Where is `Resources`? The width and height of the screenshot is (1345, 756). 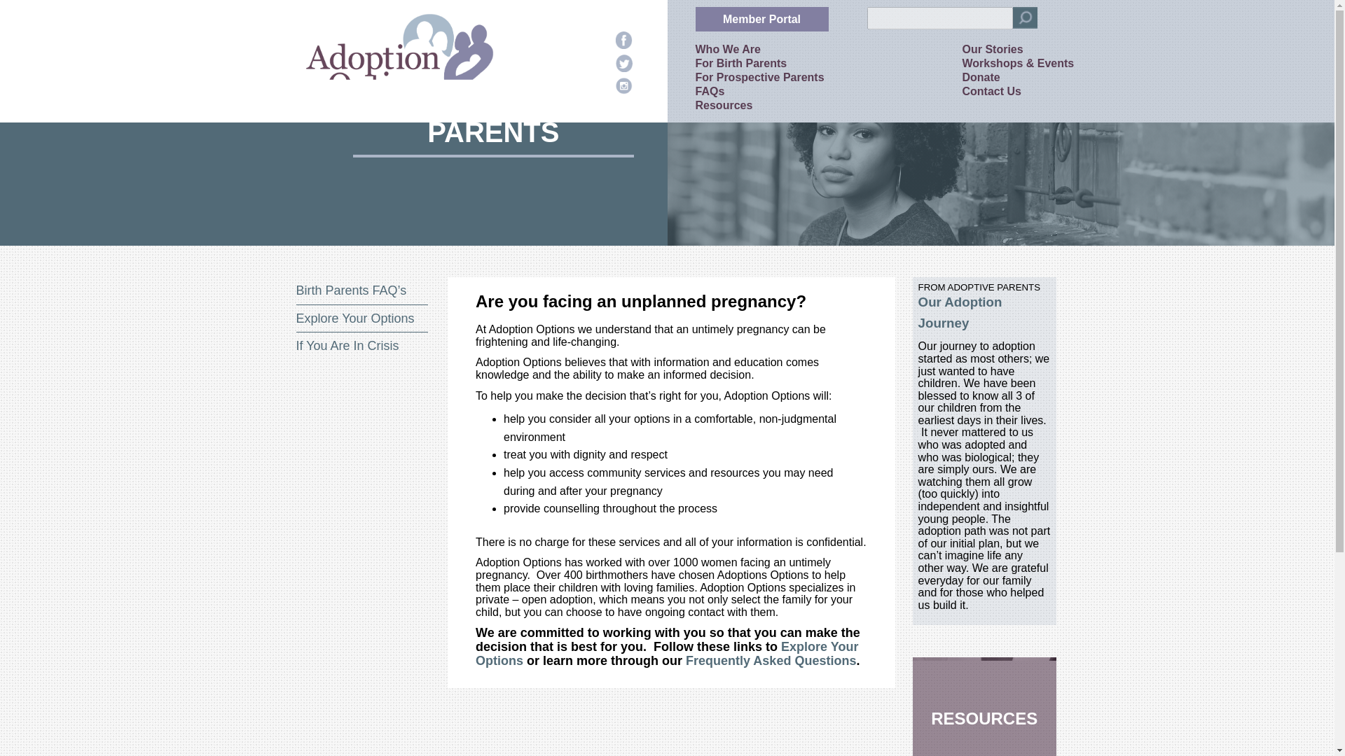 Resources is located at coordinates (723, 105).